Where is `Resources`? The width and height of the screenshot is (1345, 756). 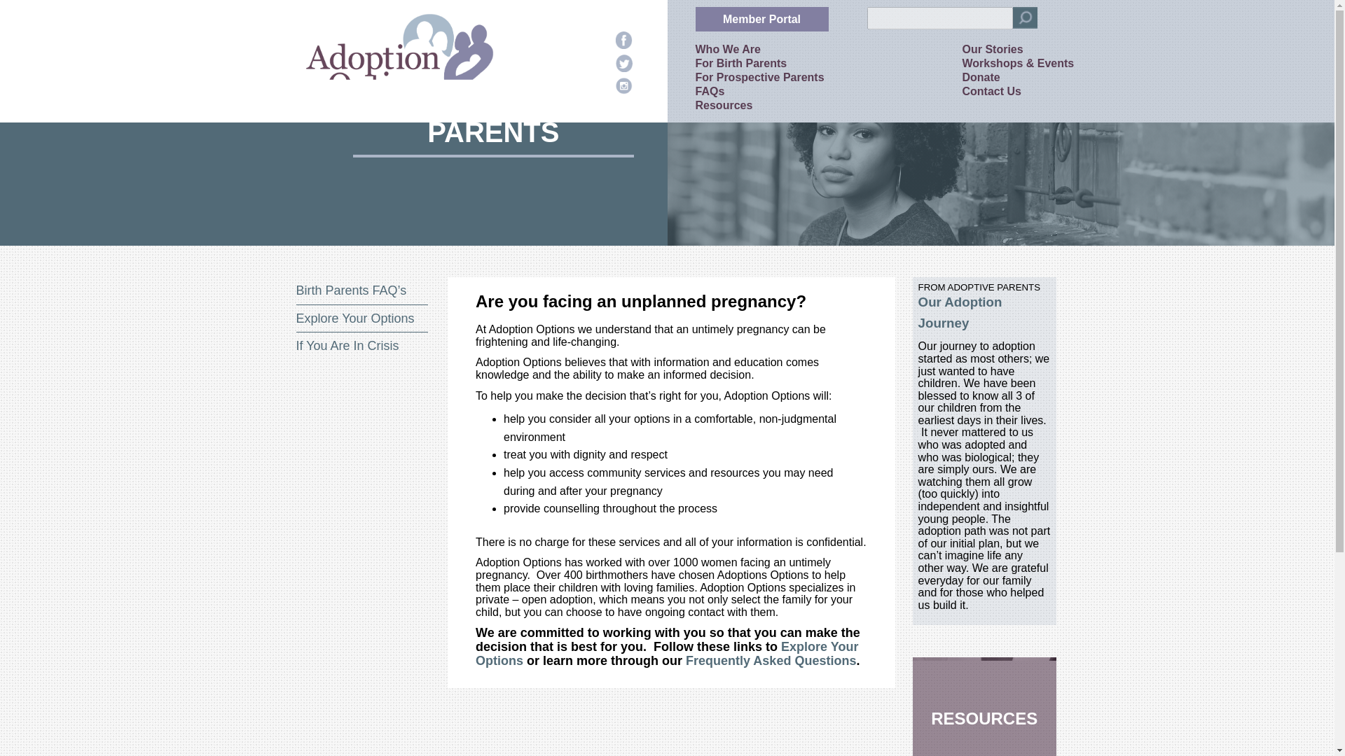 Resources is located at coordinates (723, 105).